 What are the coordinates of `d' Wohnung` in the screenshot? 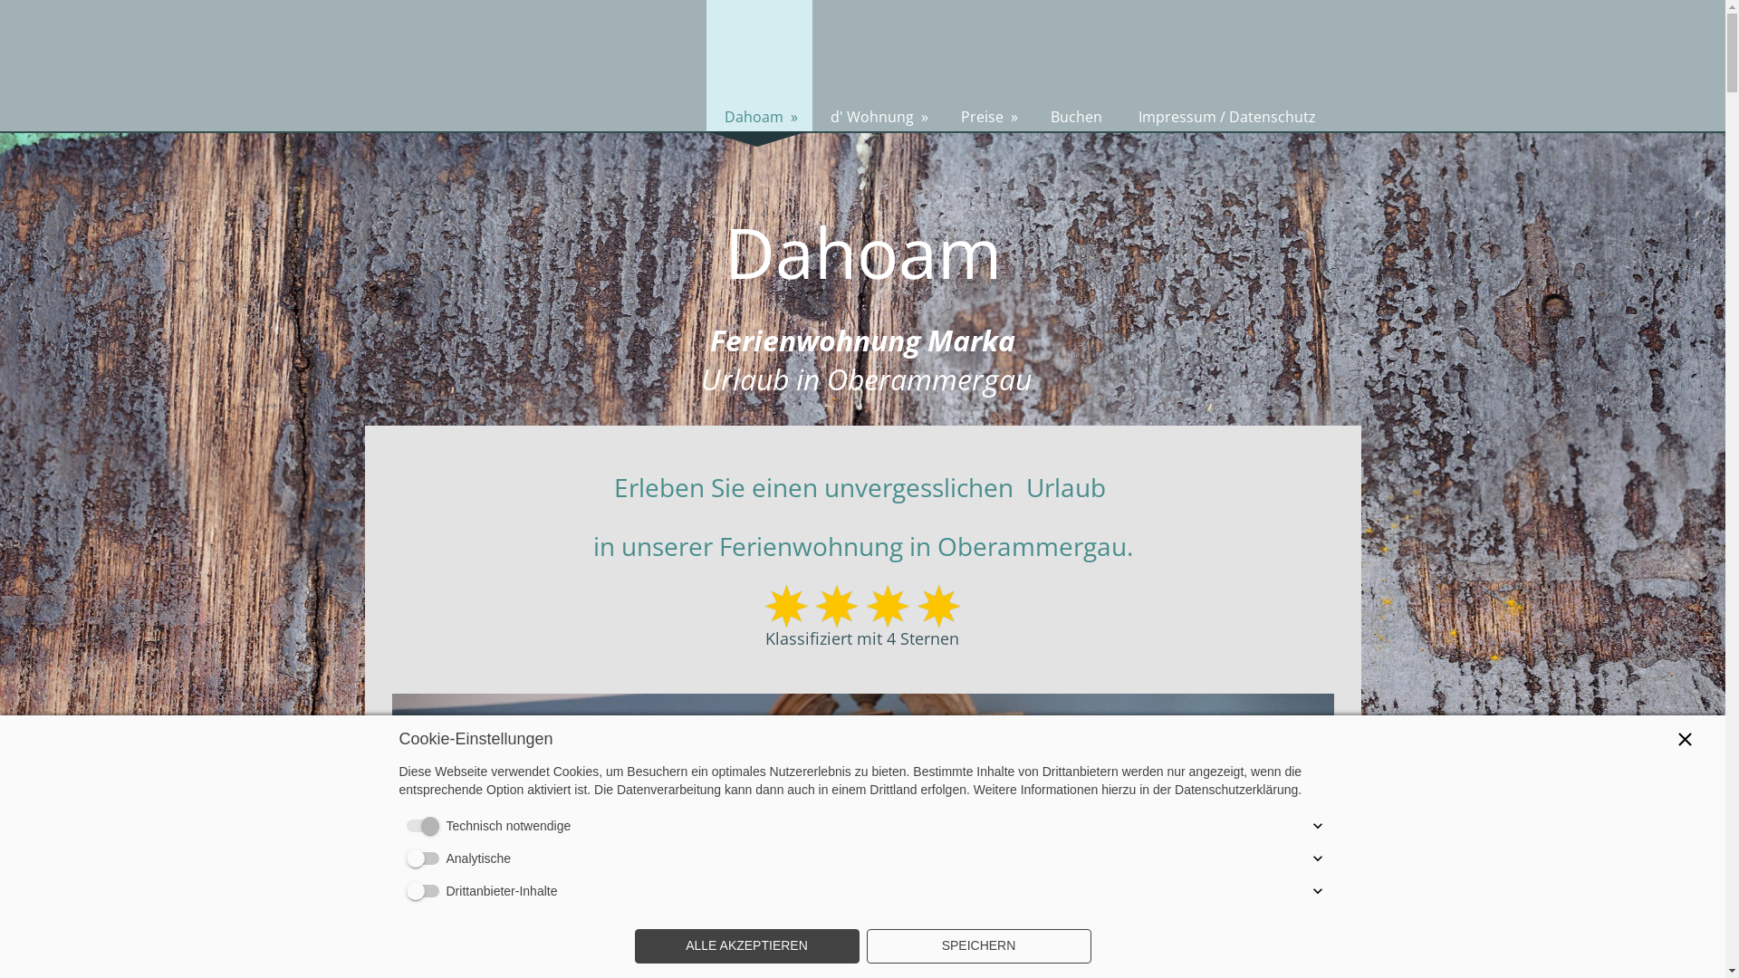 It's located at (877, 65).